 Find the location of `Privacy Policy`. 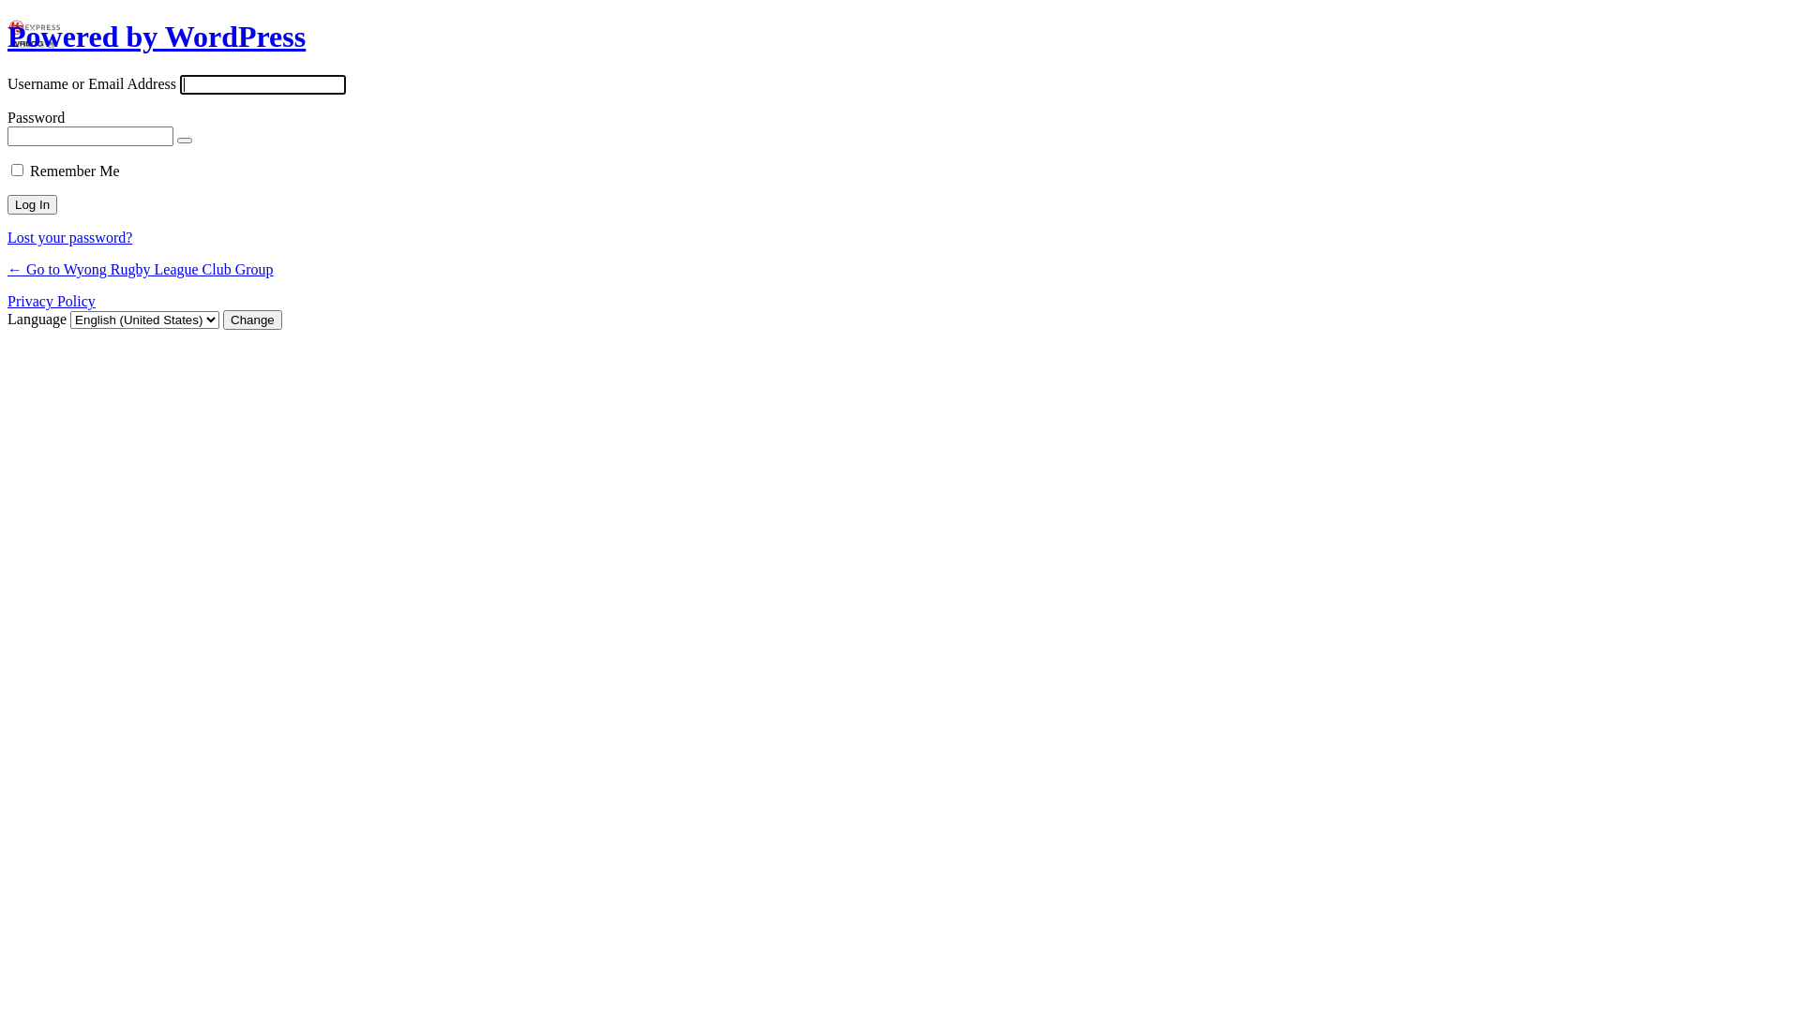

Privacy Policy is located at coordinates (52, 302).